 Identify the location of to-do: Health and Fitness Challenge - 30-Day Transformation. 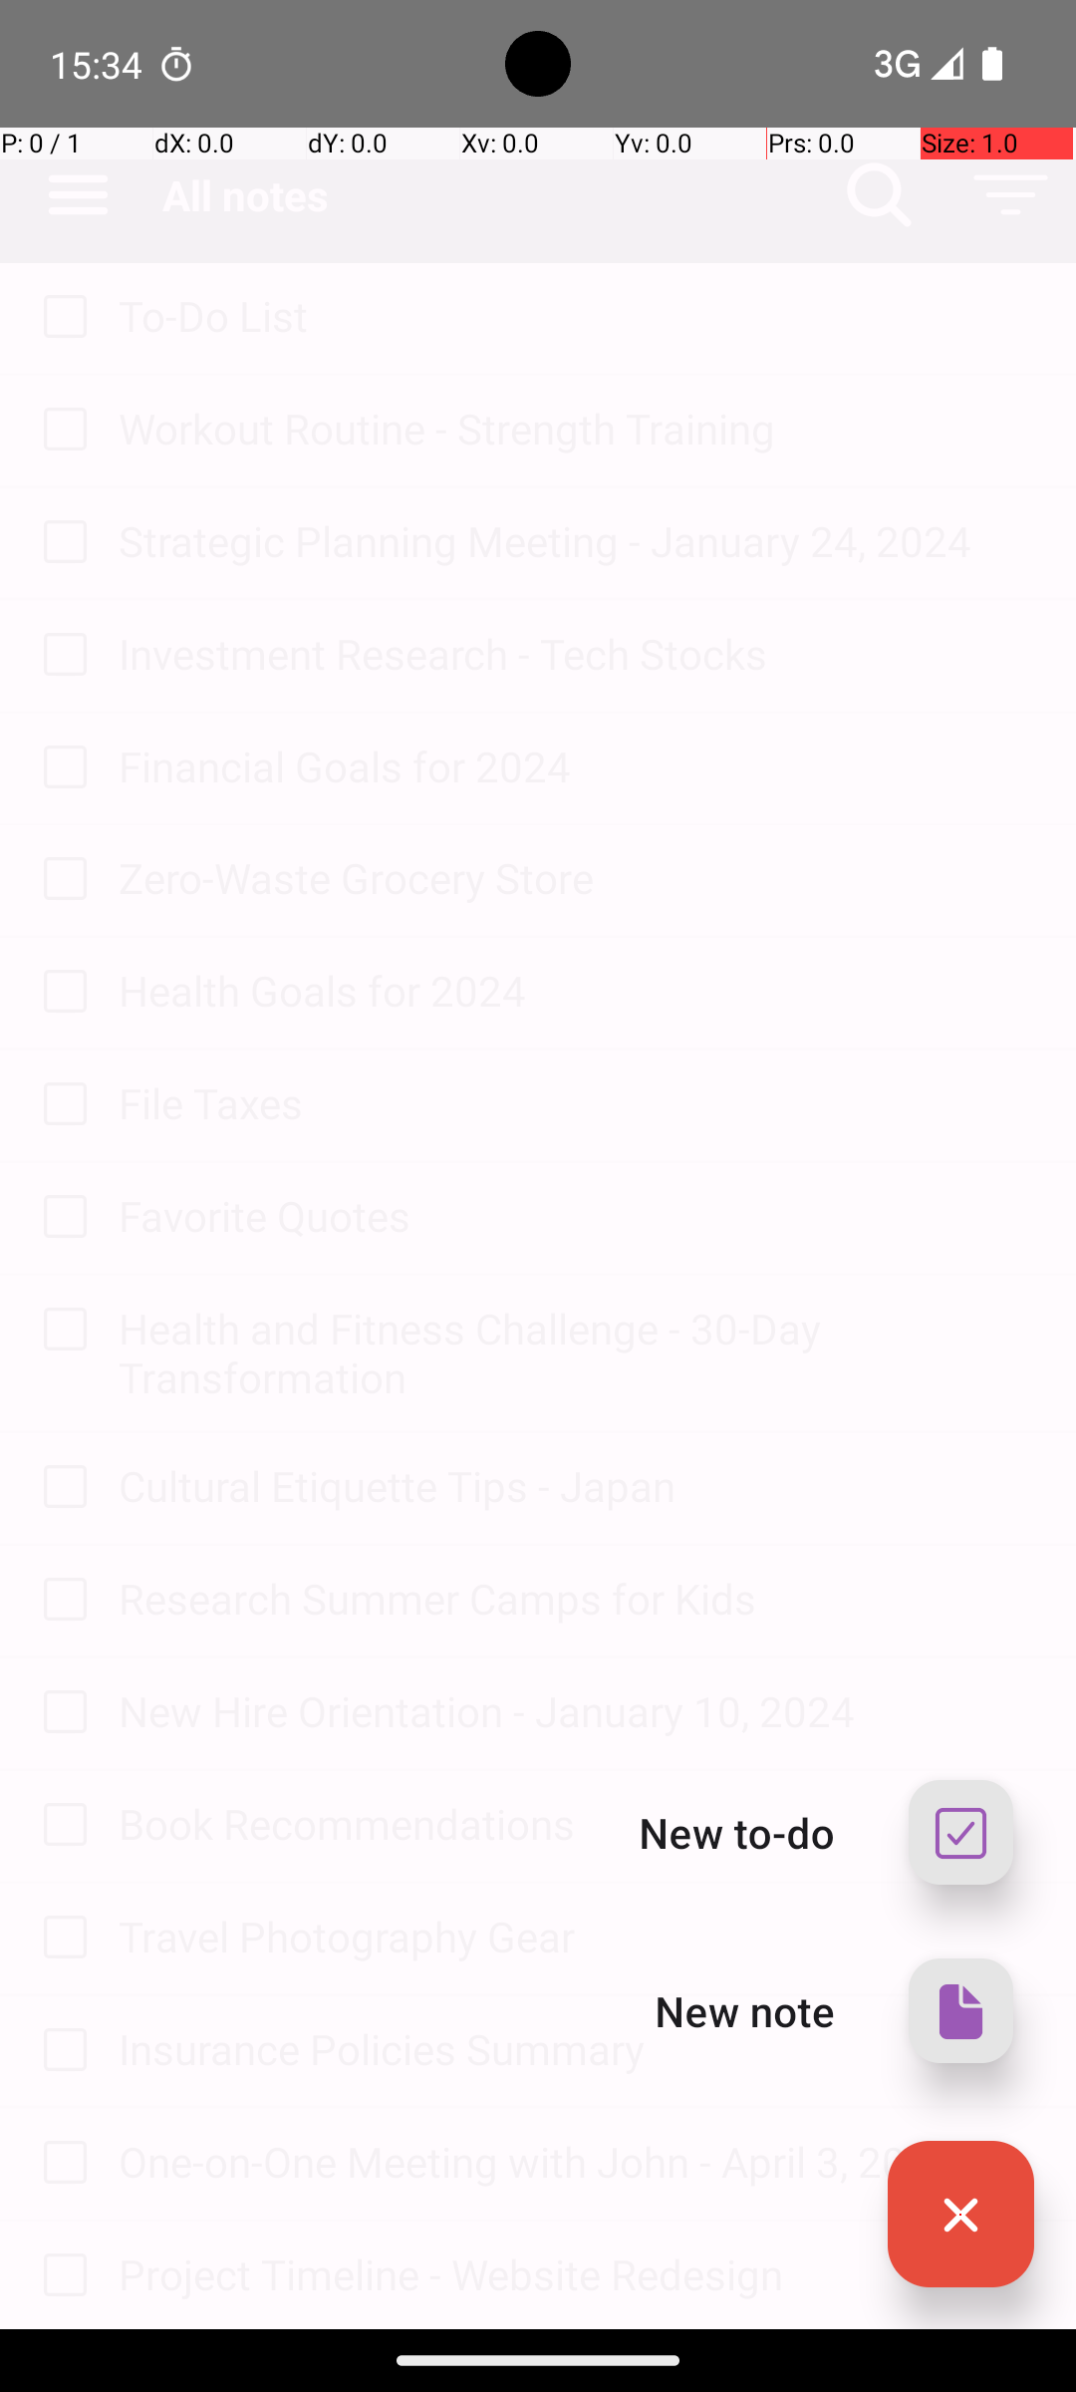
(60, 1331).